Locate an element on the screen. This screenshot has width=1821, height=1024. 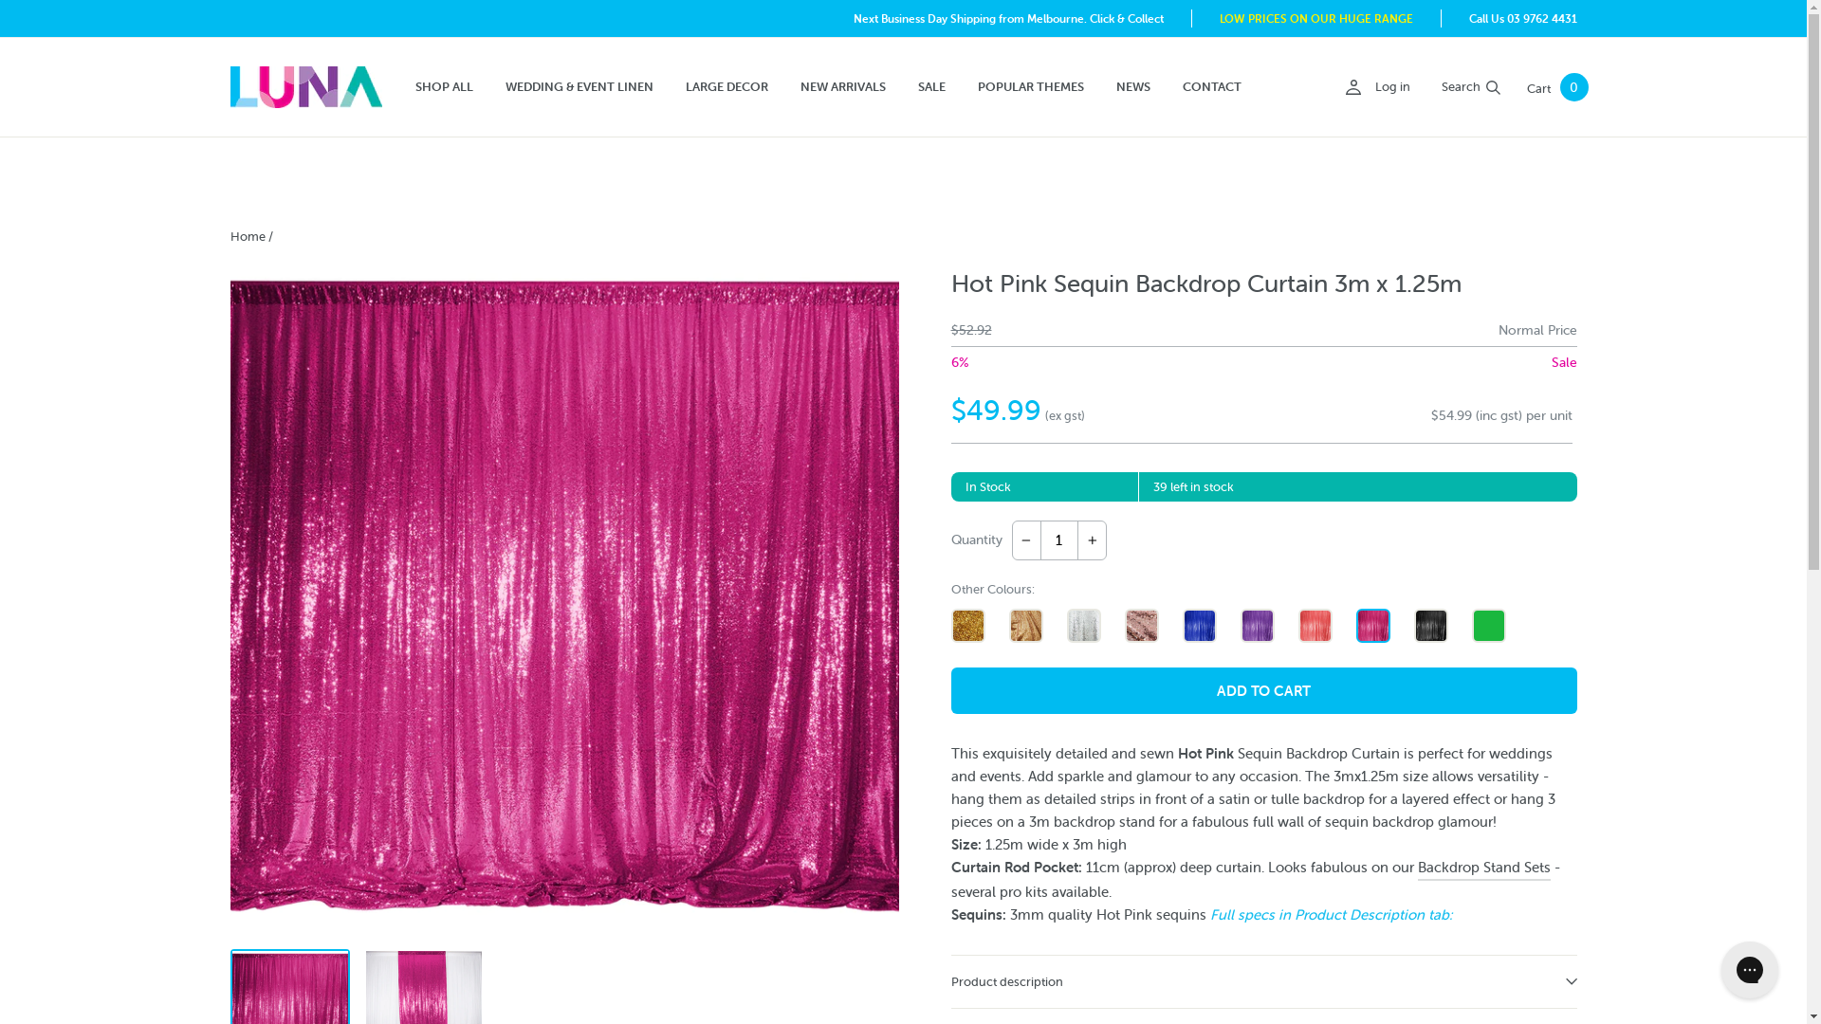
POPULAR THEMES is located at coordinates (1031, 87).